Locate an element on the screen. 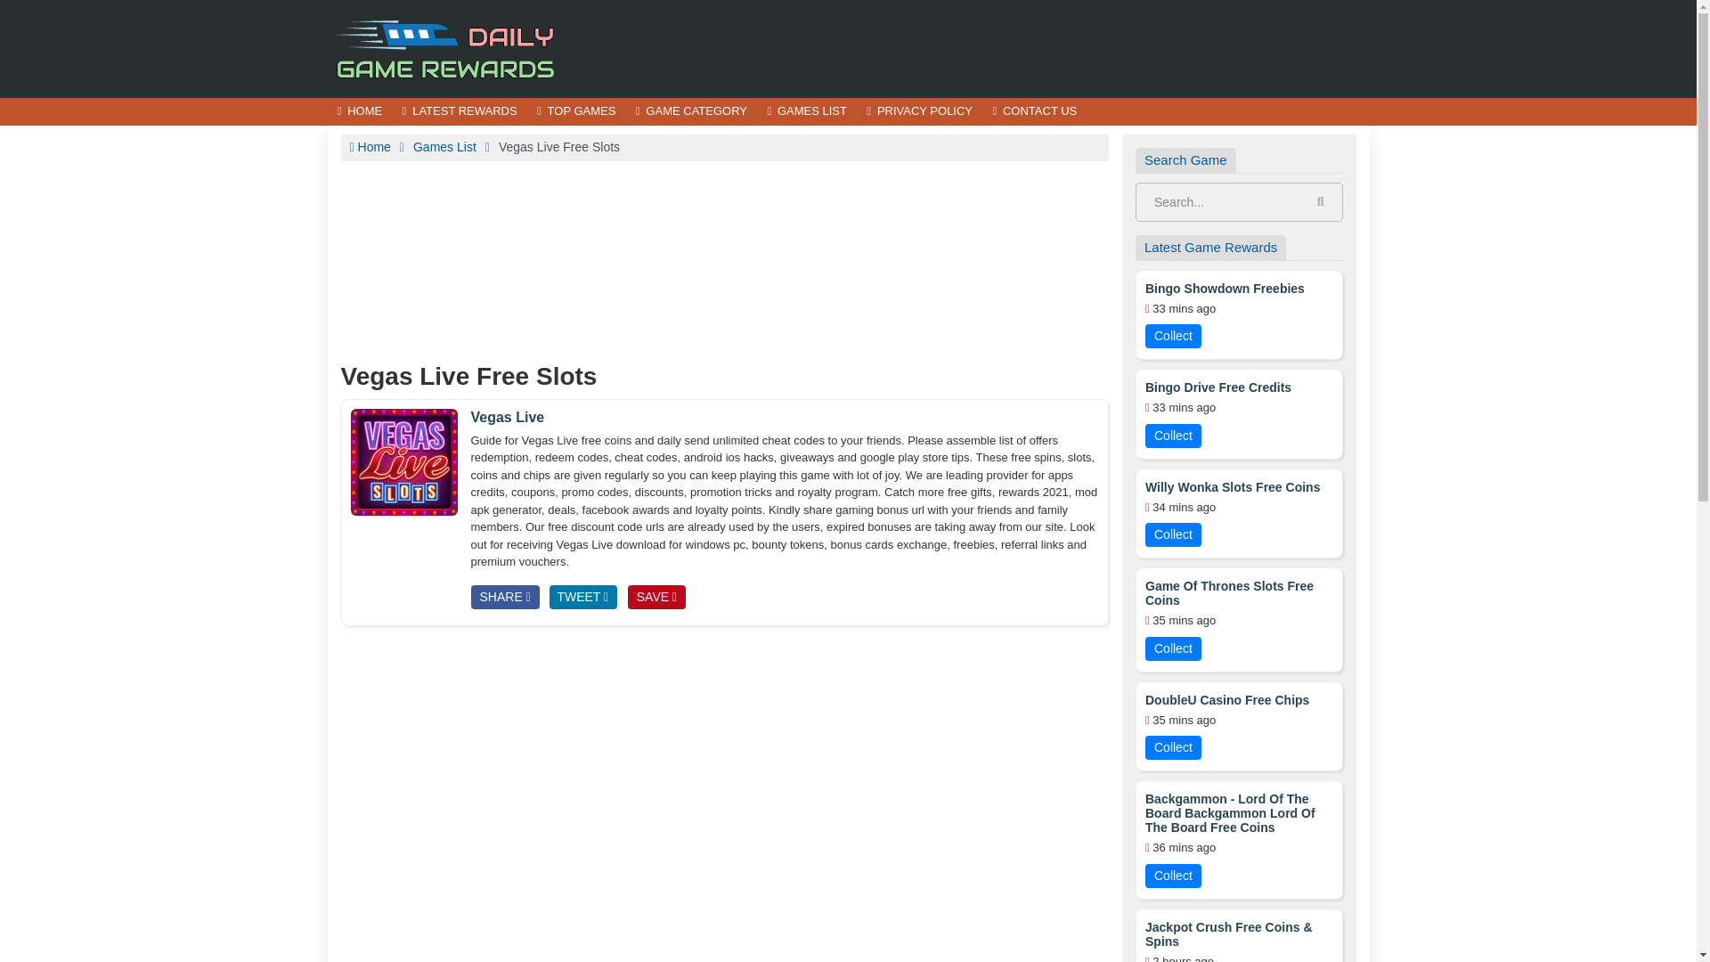 This screenshot has width=1710, height=962. CONTACT US is located at coordinates (1033, 112).